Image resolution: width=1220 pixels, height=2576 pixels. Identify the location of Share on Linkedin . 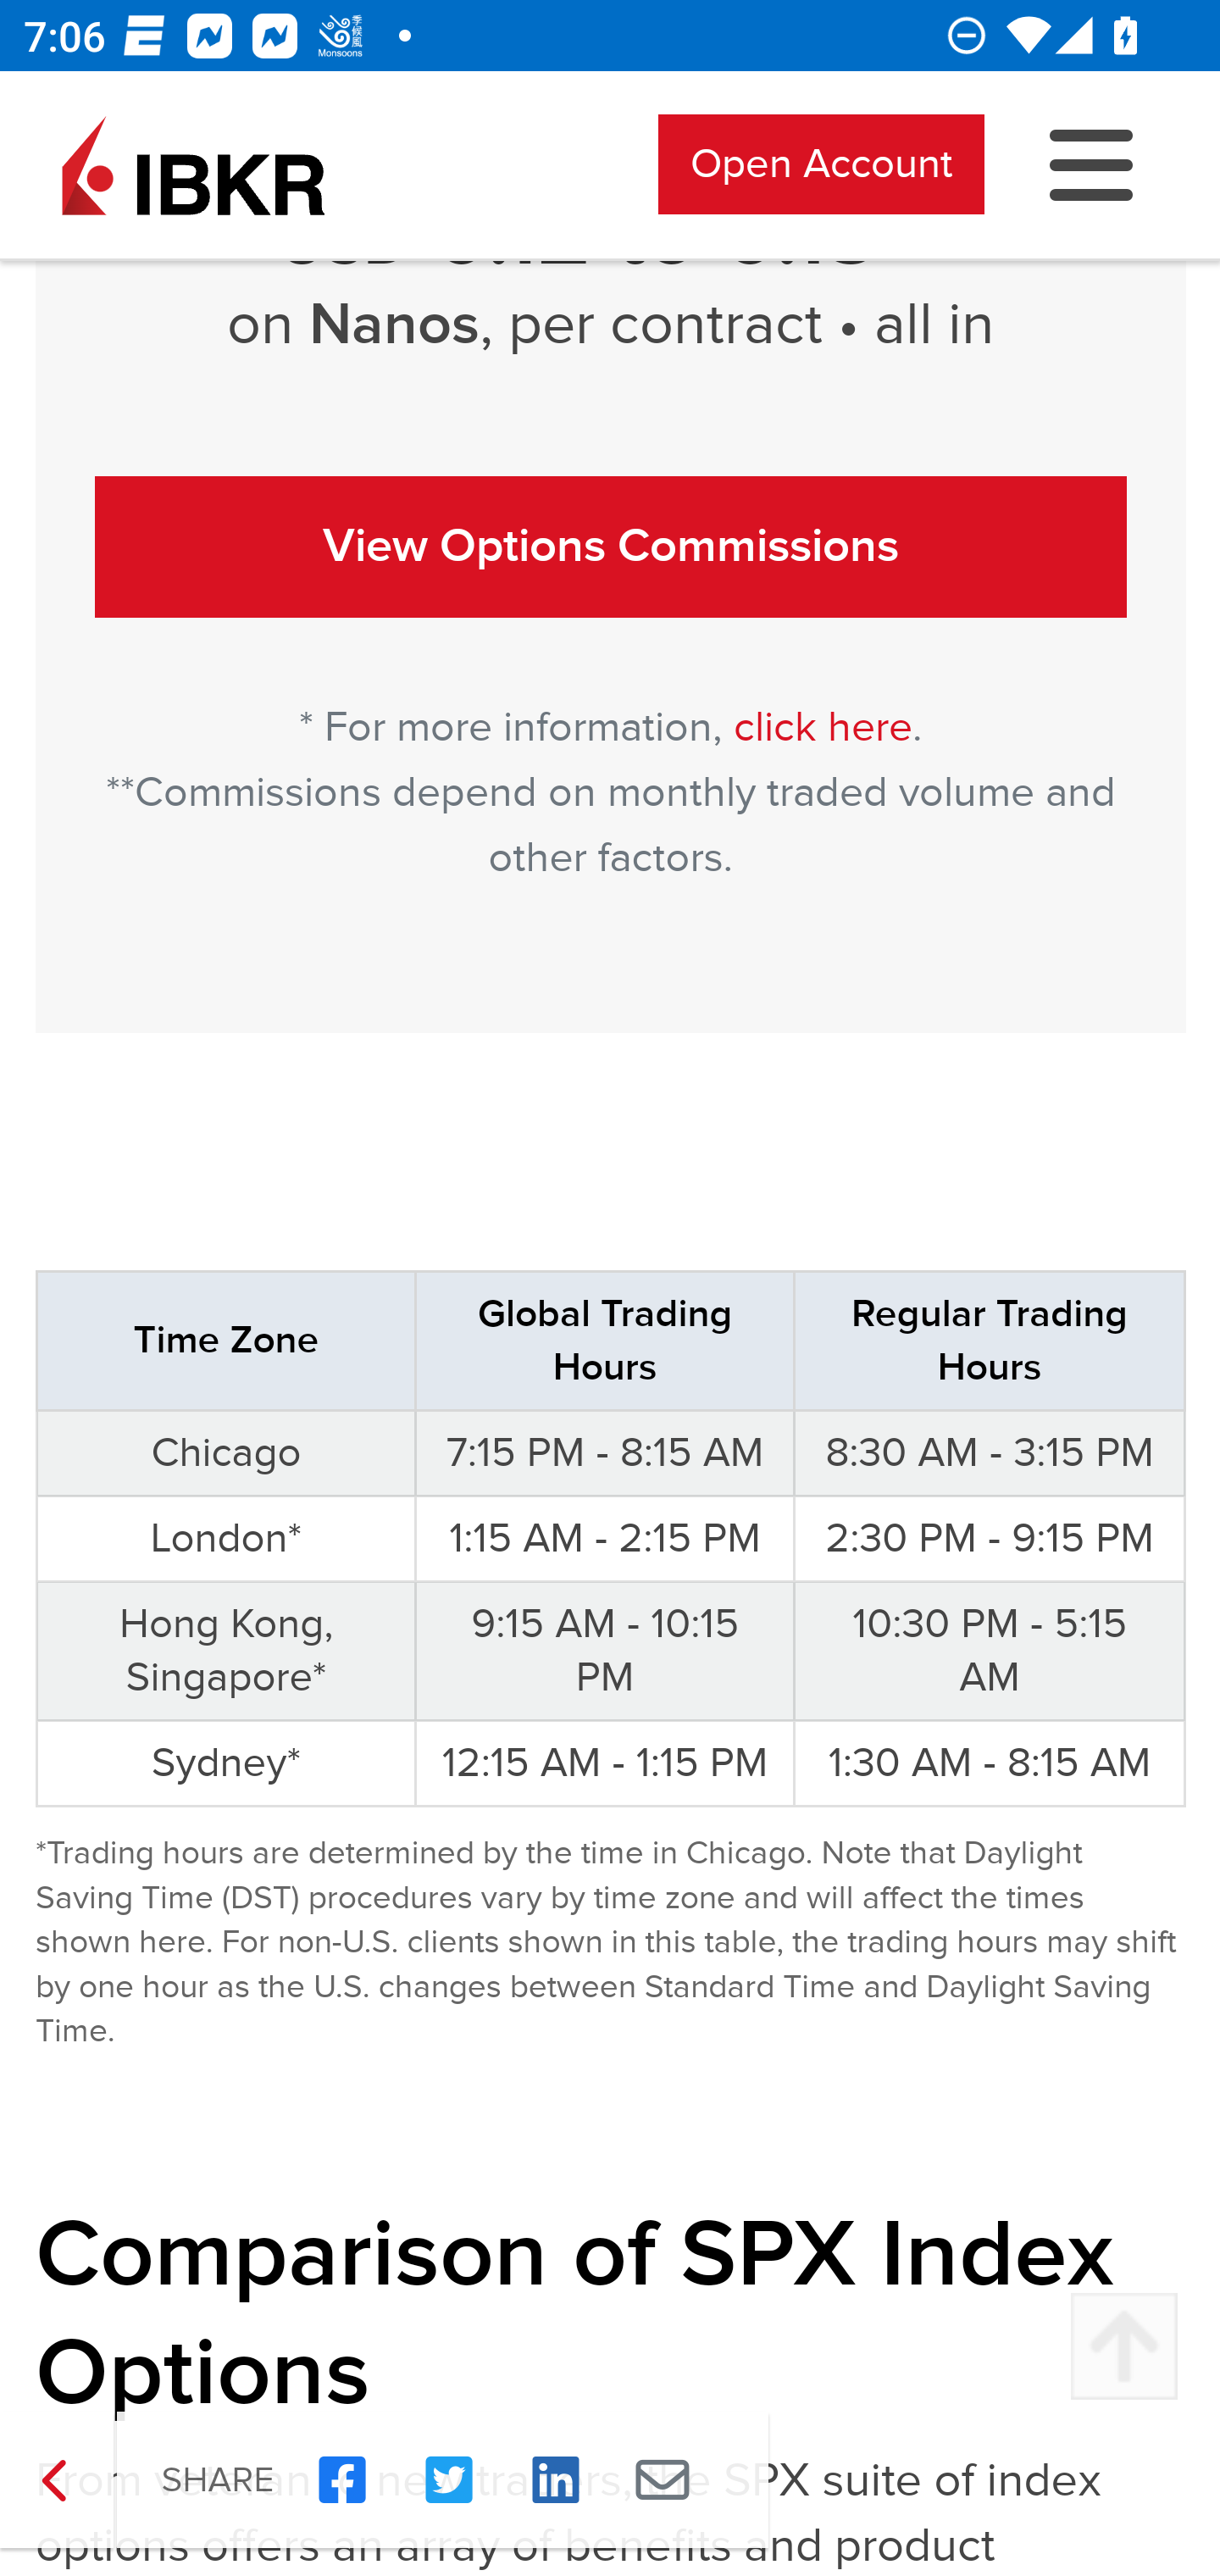
(556, 2480).